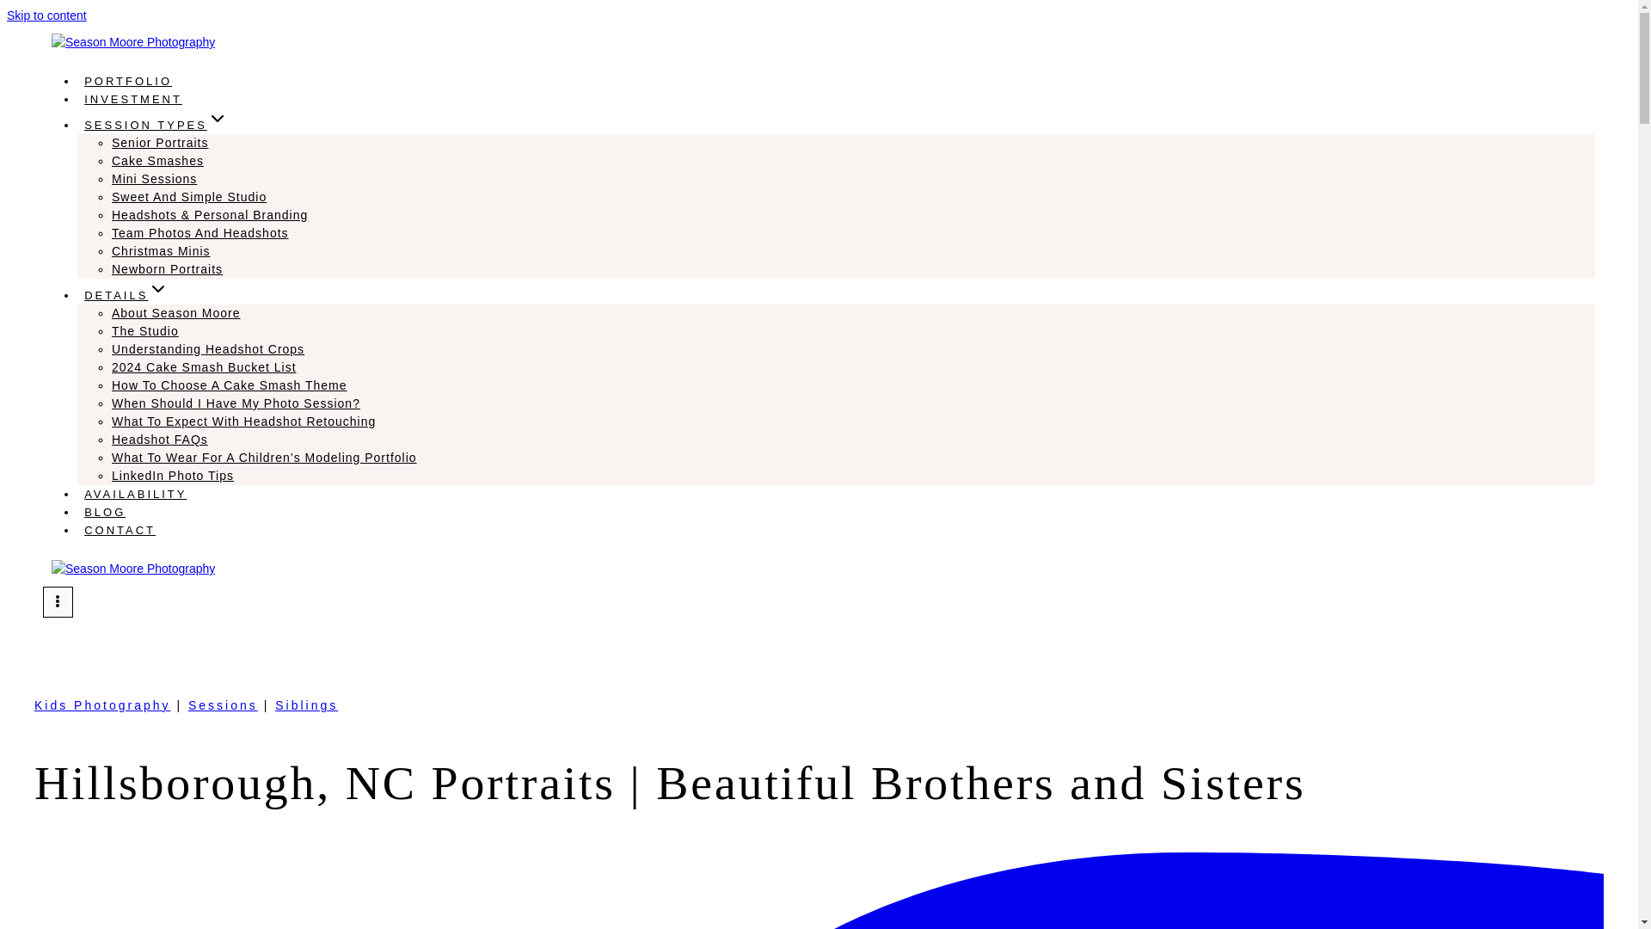 This screenshot has height=929, width=1651. Describe the element at coordinates (229, 385) in the screenshot. I see `How To Choose A Cake Smash Theme` at that location.